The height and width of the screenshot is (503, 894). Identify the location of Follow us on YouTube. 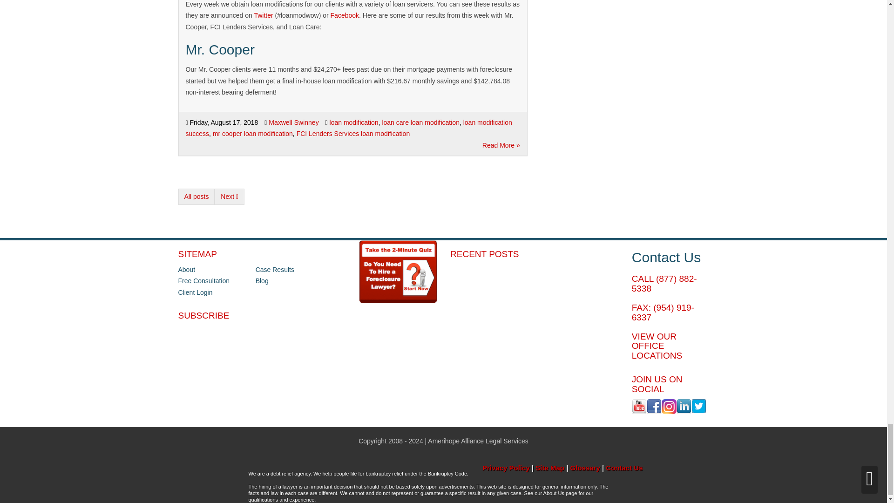
(639, 406).